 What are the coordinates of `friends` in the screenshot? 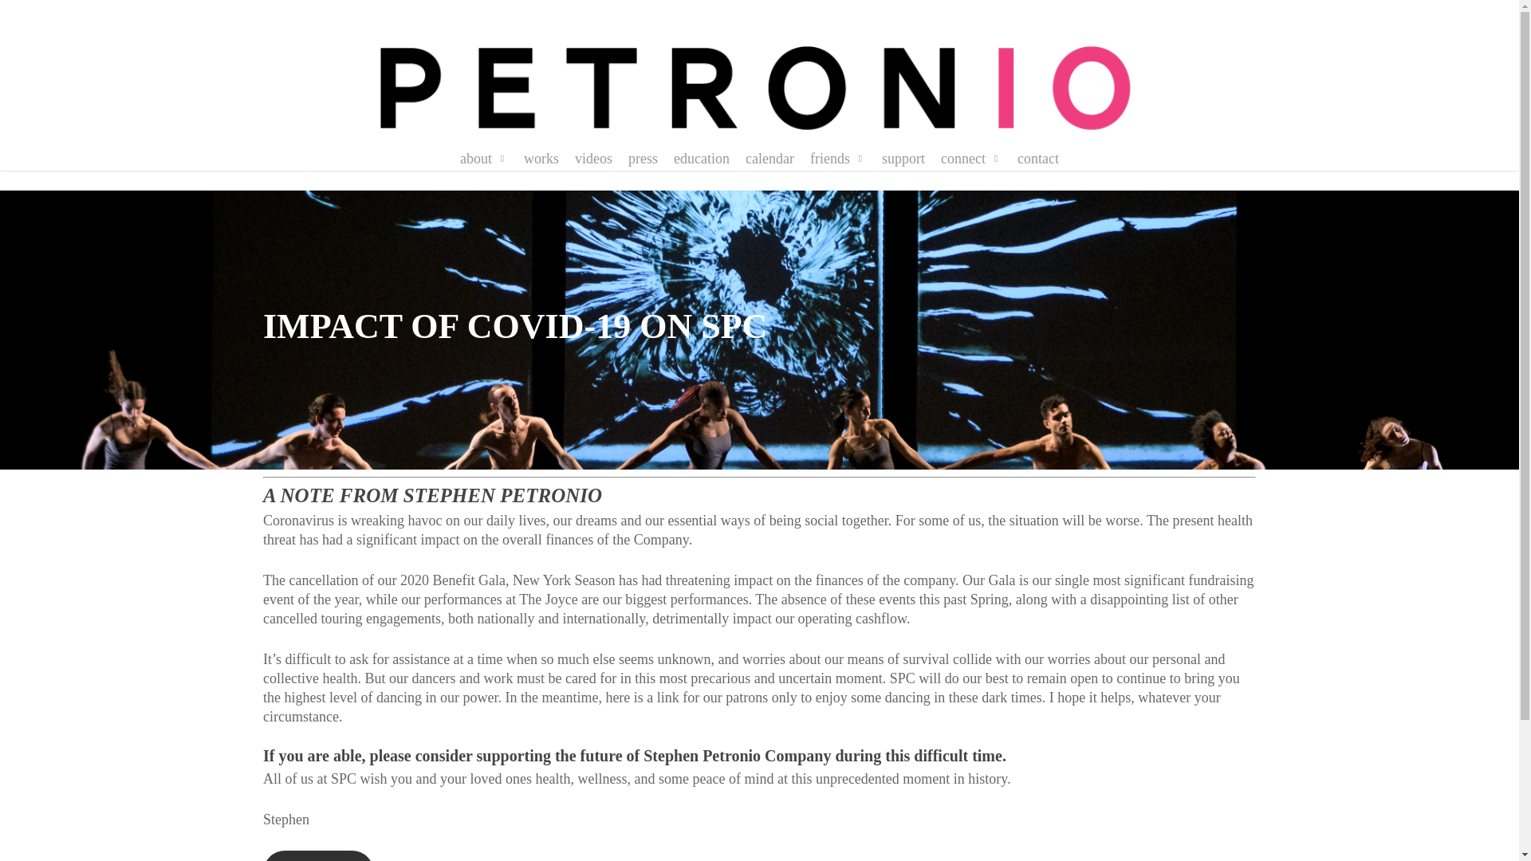 It's located at (837, 159).